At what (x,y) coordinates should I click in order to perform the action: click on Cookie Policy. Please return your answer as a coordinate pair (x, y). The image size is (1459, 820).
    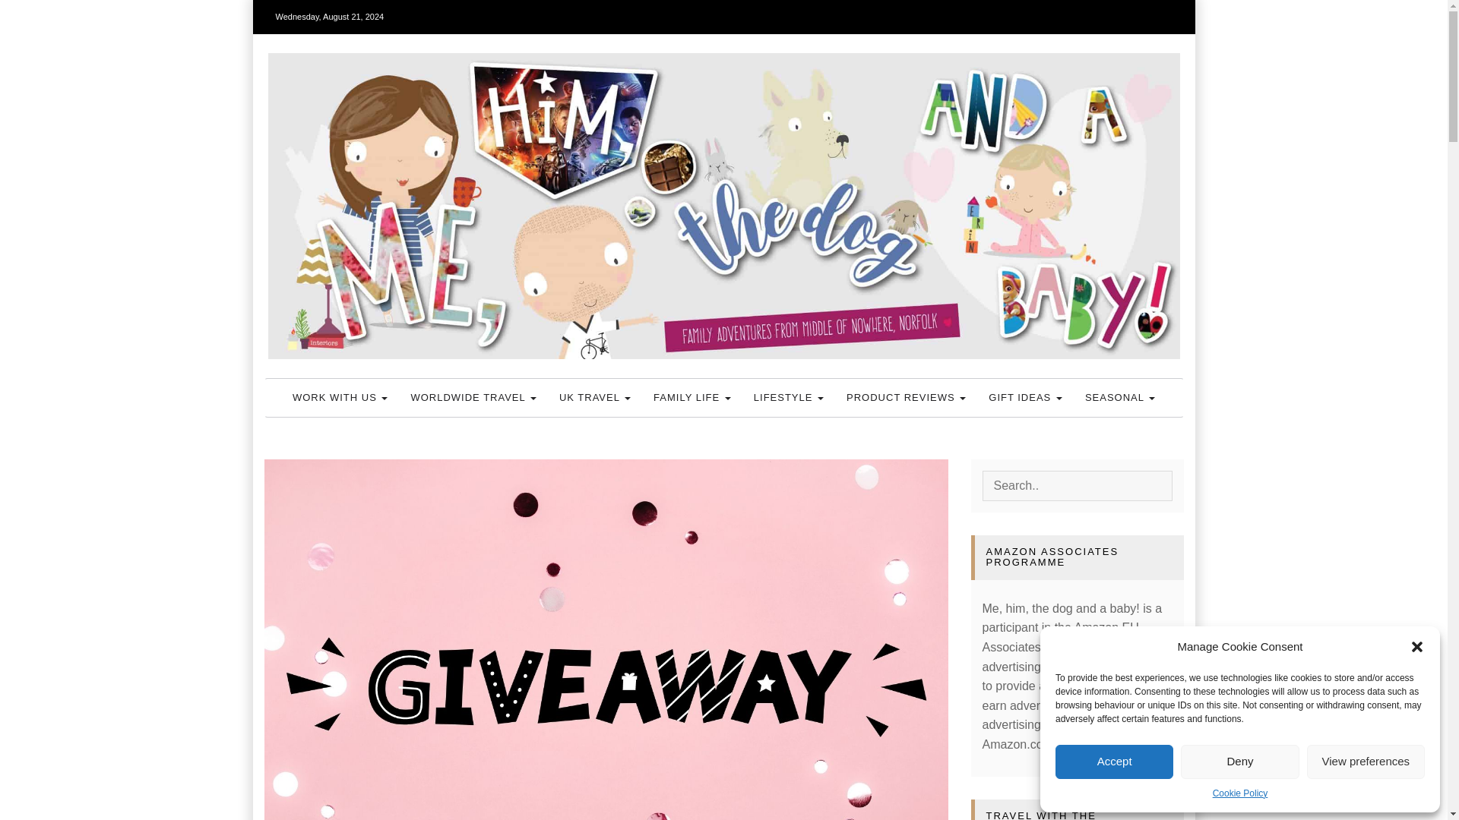
    Looking at the image, I should click on (1240, 793).